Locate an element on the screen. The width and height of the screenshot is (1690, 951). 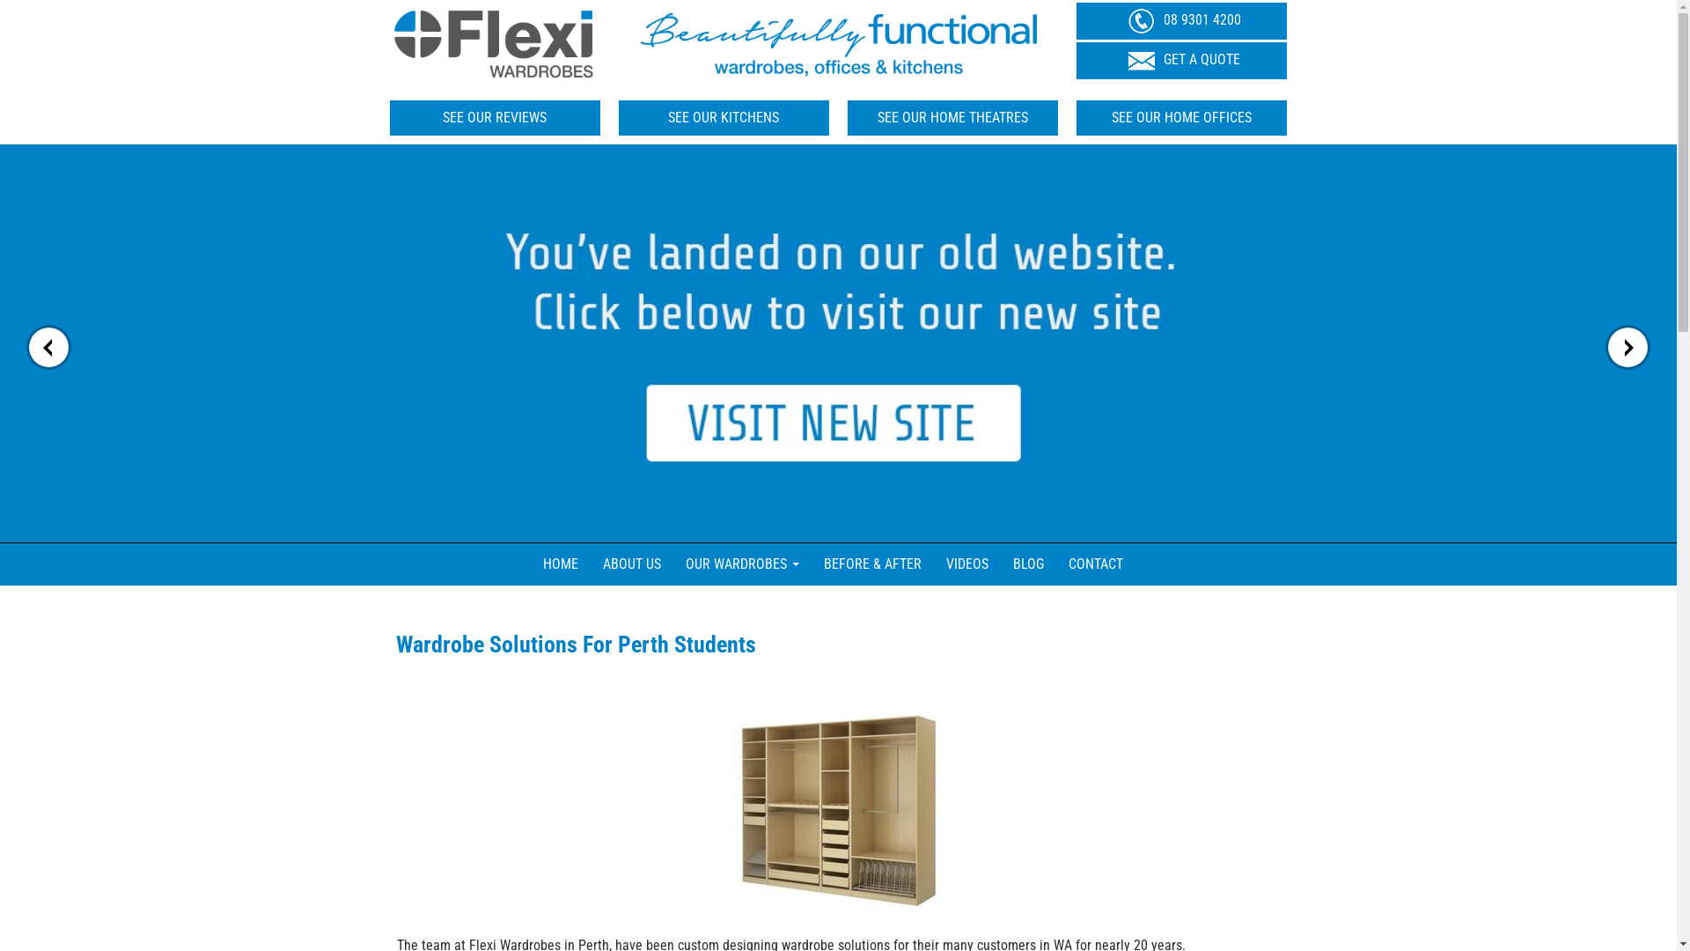
HOME is located at coordinates (560, 564).